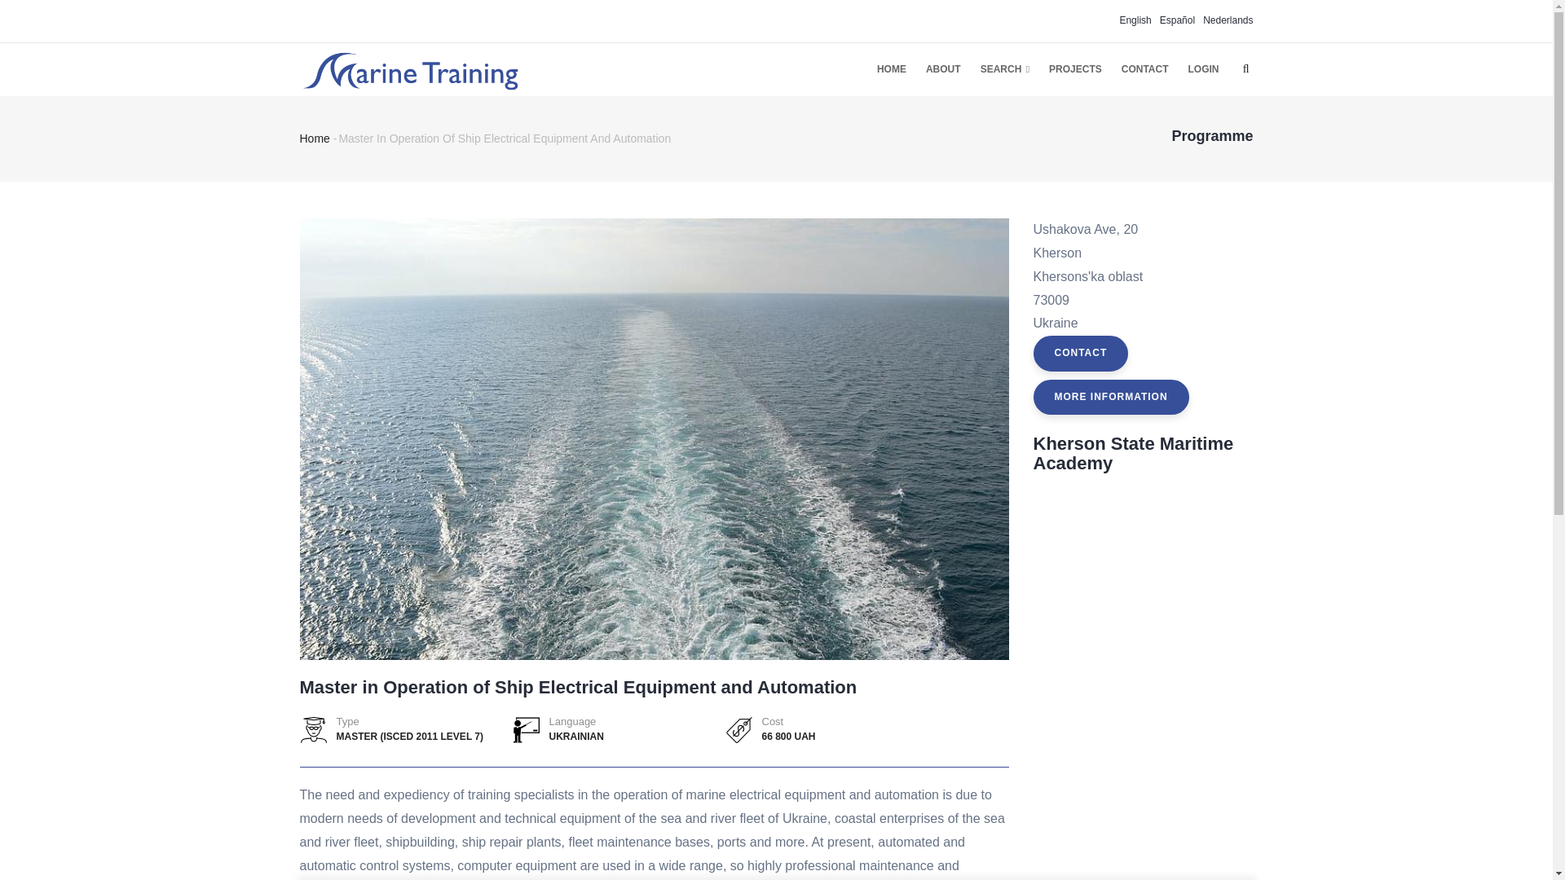 This screenshot has height=880, width=1565. What do you see at coordinates (1135, 20) in the screenshot?
I see `English` at bounding box center [1135, 20].